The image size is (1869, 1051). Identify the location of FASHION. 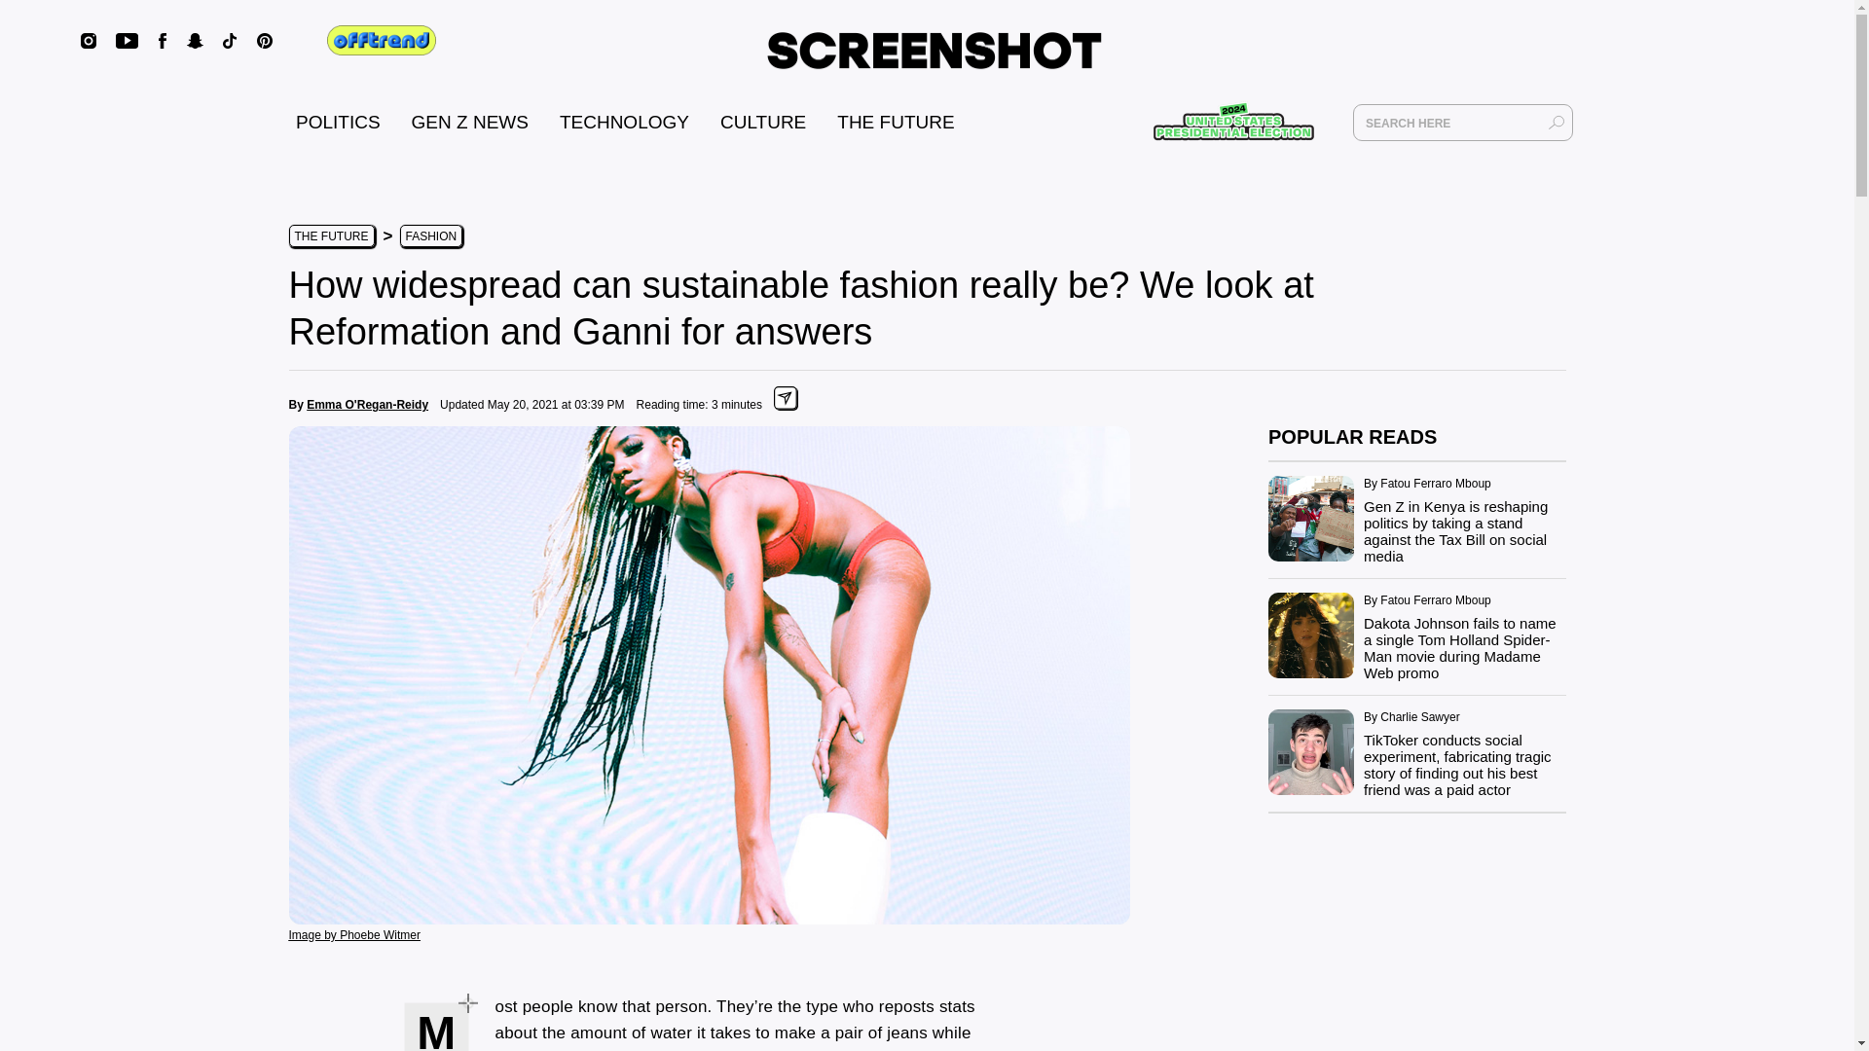
(430, 236).